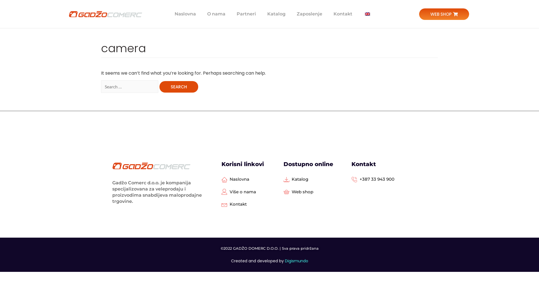  I want to click on Kontakt, so click(234, 204).